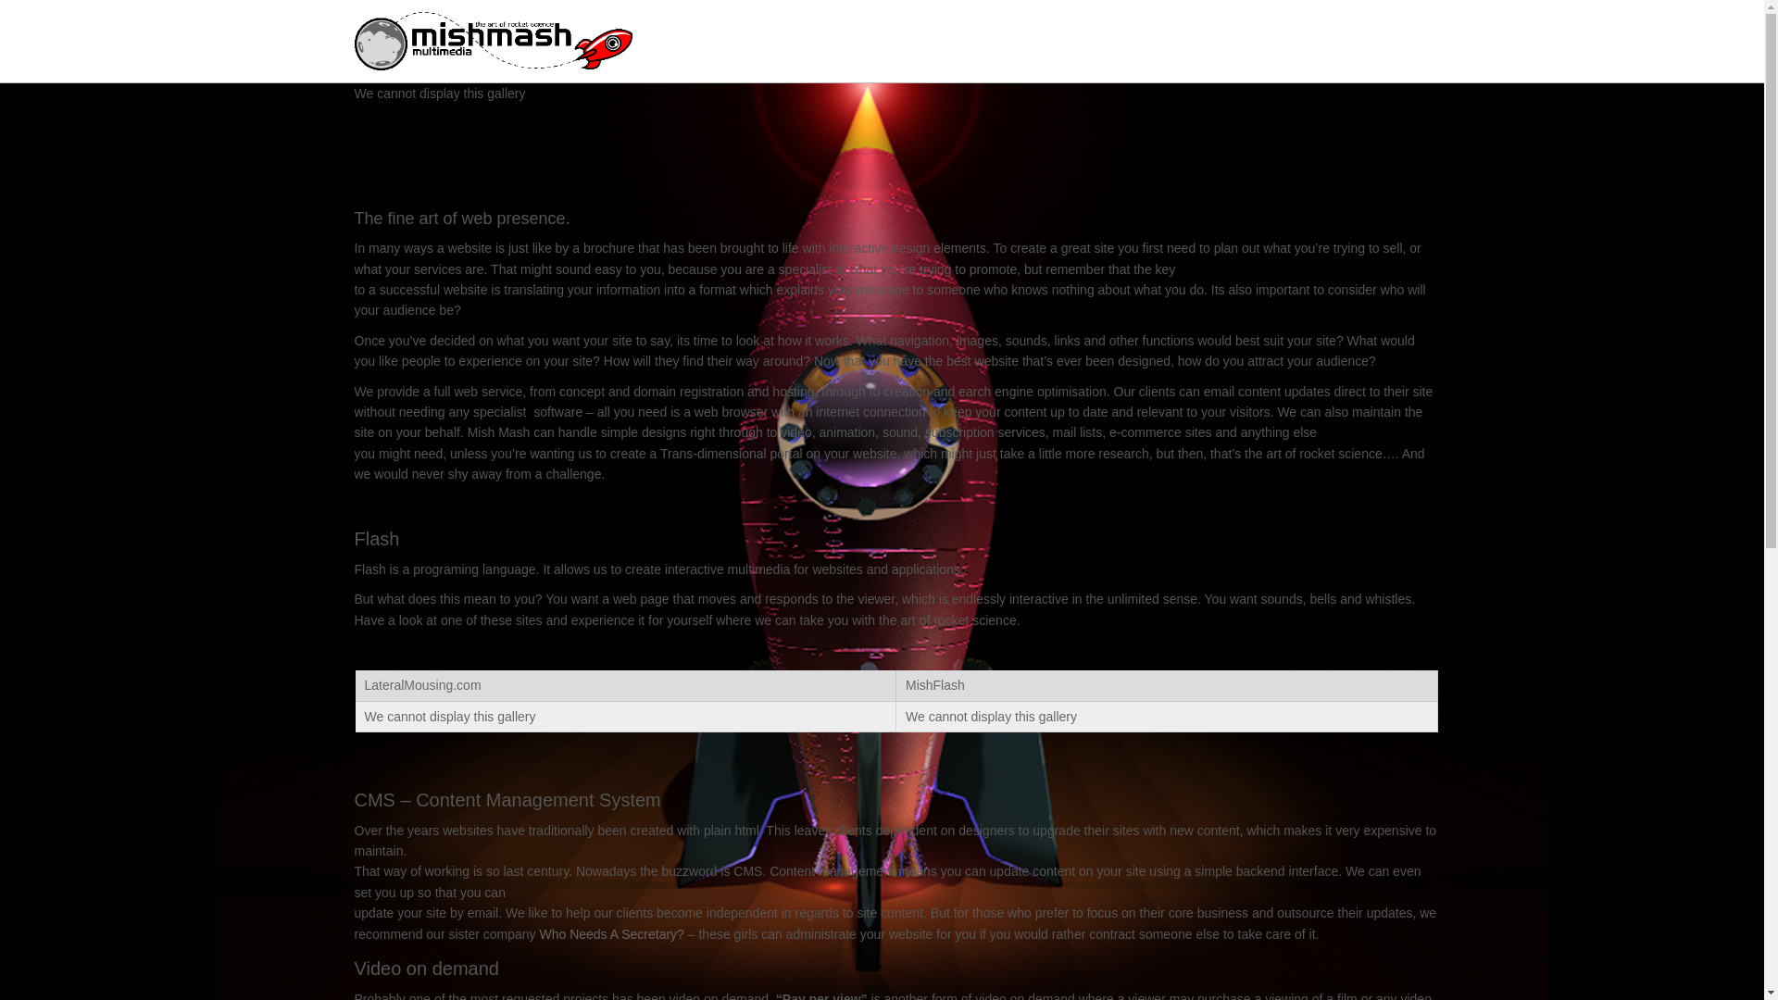 This screenshot has width=1778, height=1000. What do you see at coordinates (611, 934) in the screenshot?
I see `Who Needs A Secretary?` at bounding box center [611, 934].